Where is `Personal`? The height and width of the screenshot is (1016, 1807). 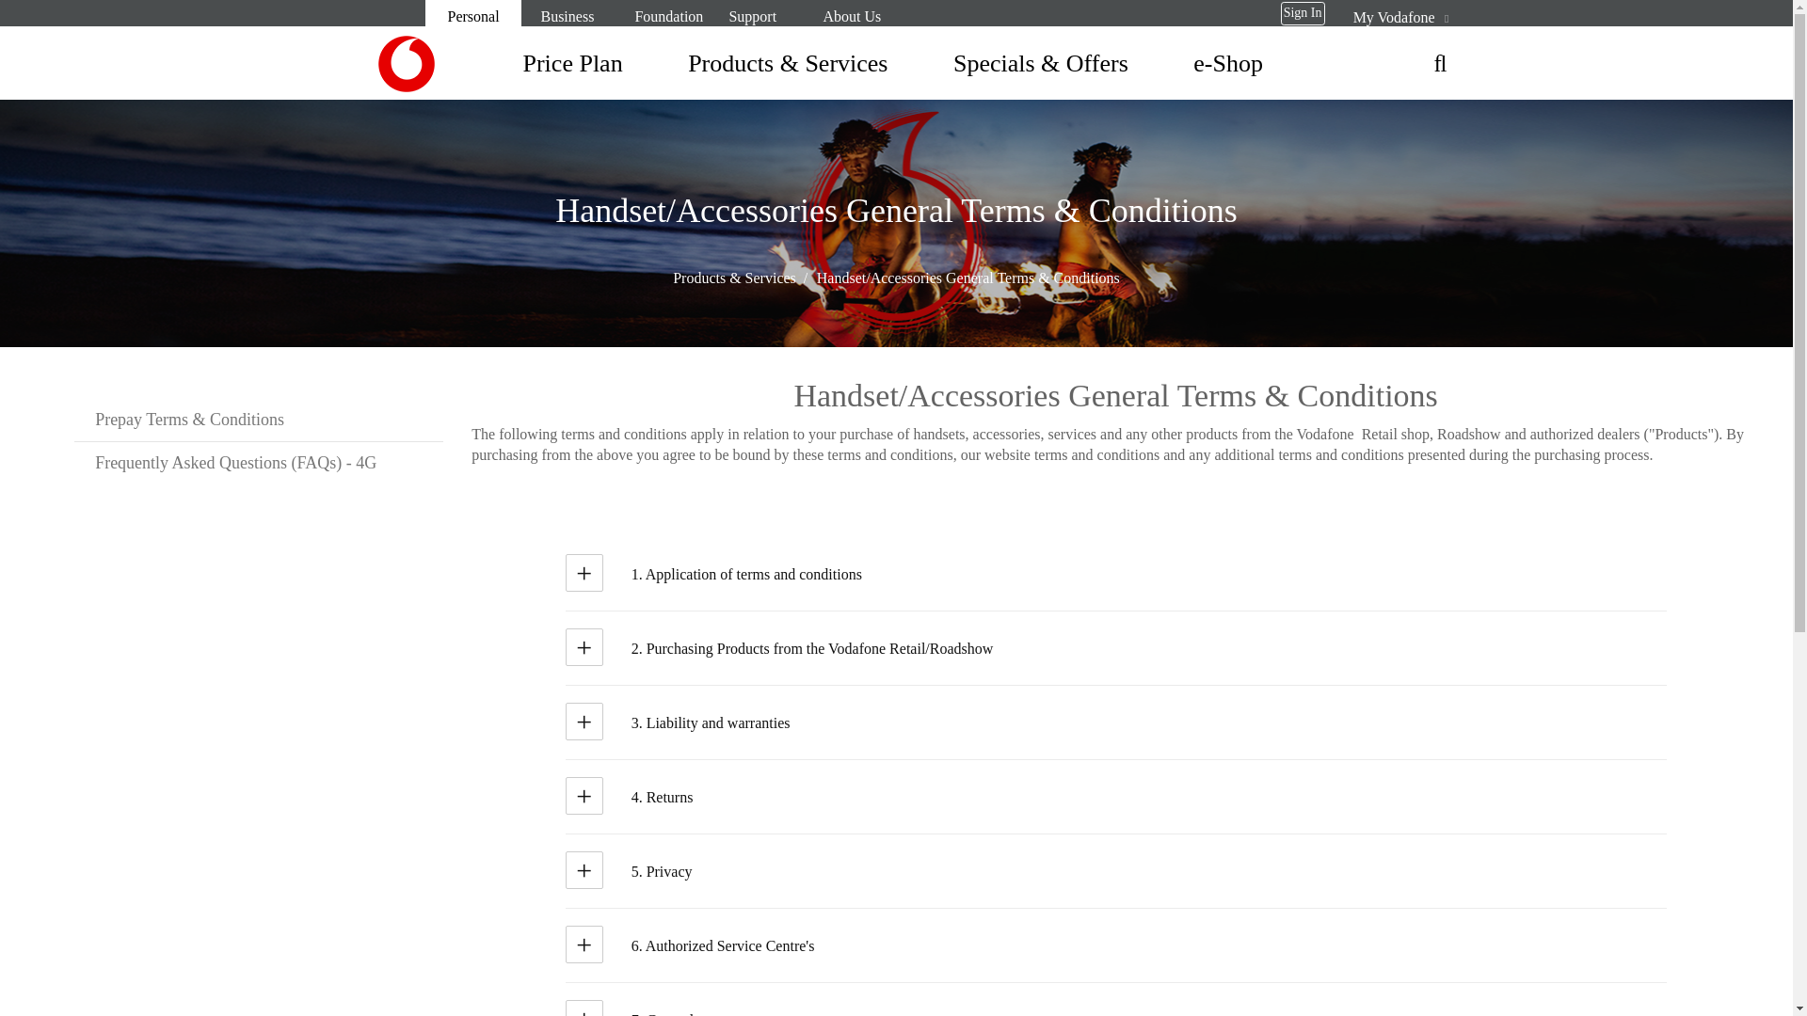 Personal is located at coordinates (472, 16).